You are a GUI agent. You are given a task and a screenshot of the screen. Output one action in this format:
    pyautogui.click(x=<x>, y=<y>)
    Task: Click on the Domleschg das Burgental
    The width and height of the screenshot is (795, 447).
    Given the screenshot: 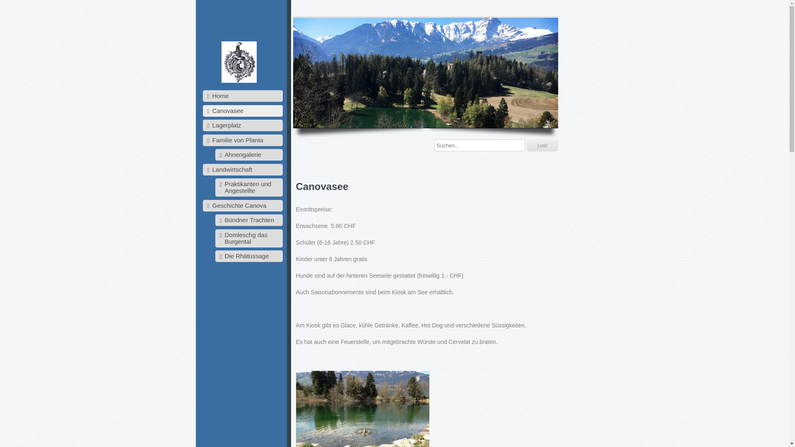 What is the action you would take?
    pyautogui.click(x=249, y=238)
    